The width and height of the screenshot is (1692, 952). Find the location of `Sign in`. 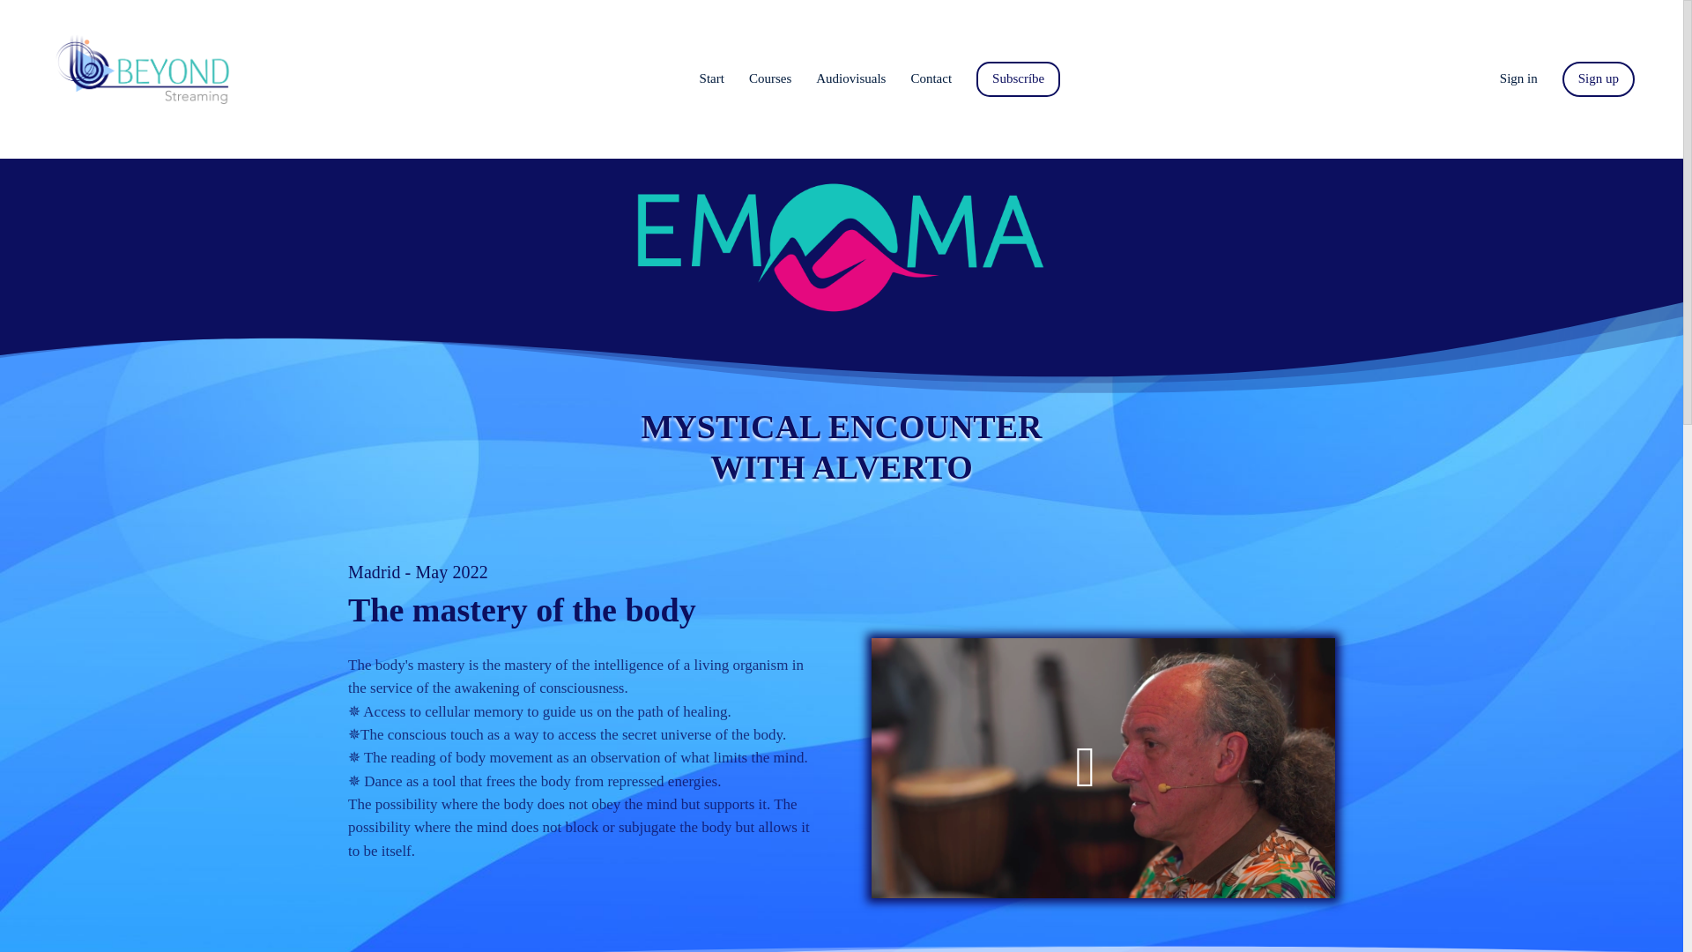

Sign in is located at coordinates (1518, 78).